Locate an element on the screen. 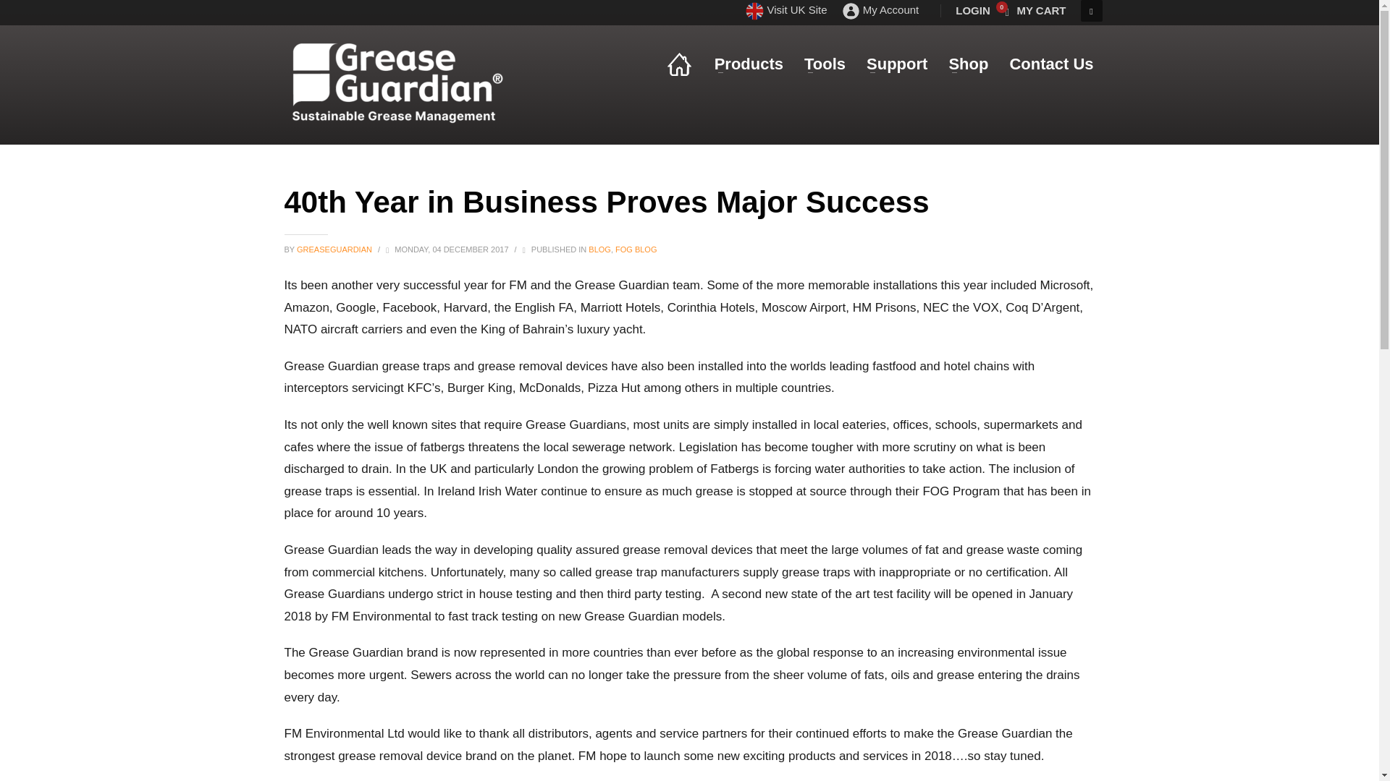  GREASEGUARDIAN is located at coordinates (335, 249).